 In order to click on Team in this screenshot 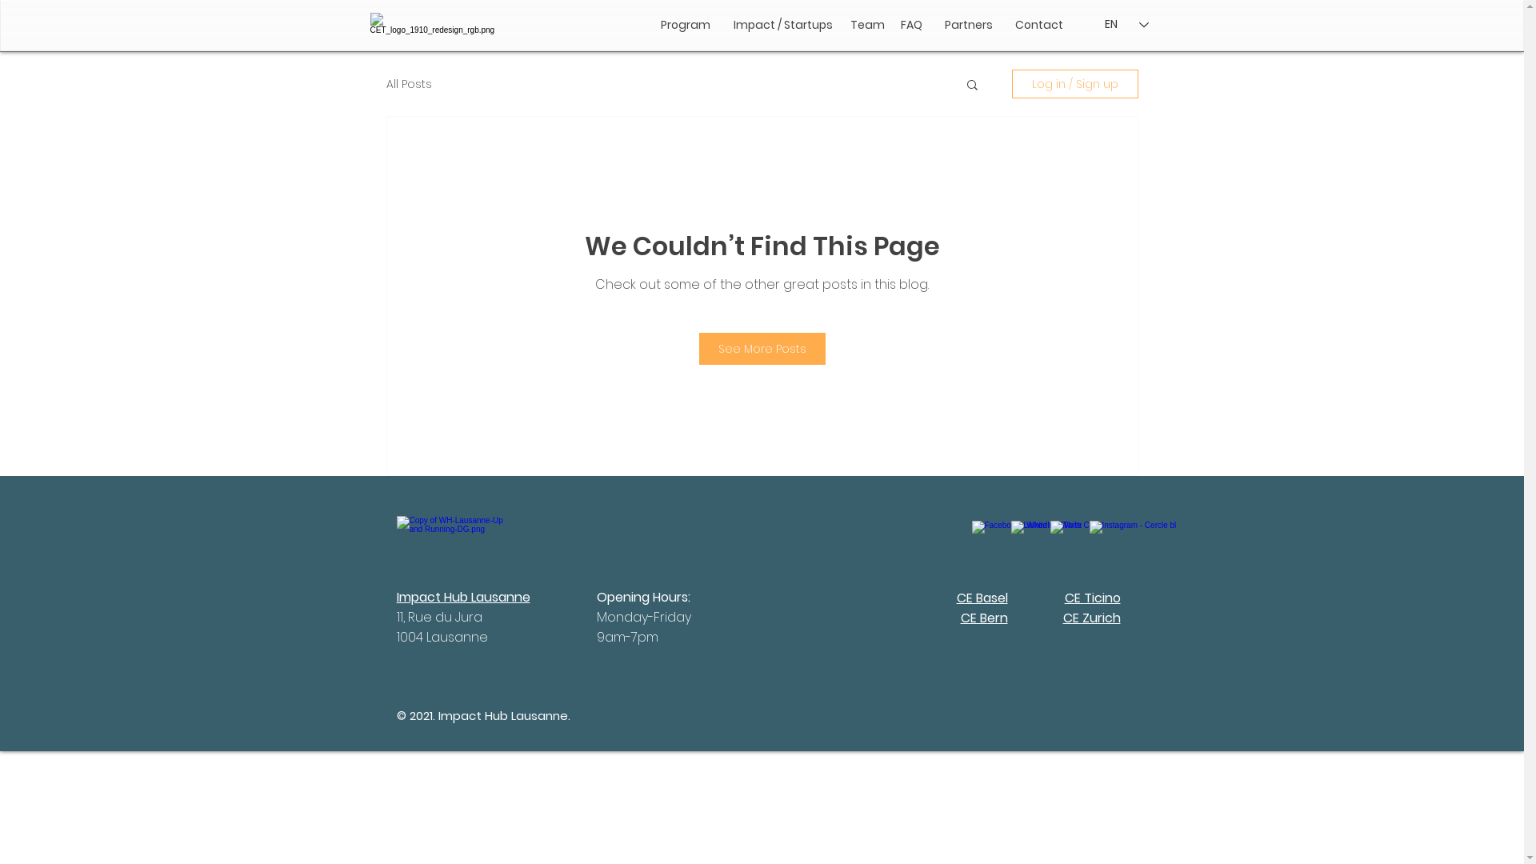, I will do `click(867, 25)`.